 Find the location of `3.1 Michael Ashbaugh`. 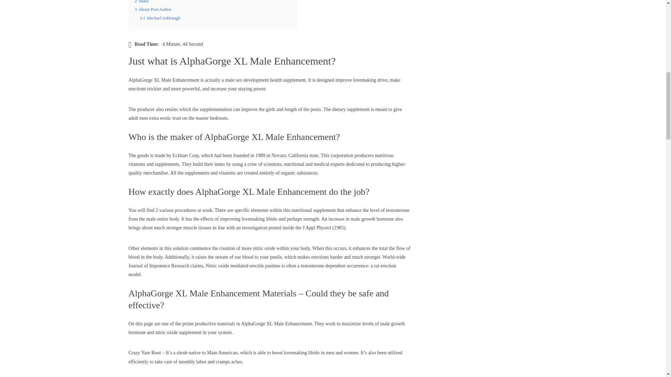

3.1 Michael Ashbaugh is located at coordinates (160, 18).